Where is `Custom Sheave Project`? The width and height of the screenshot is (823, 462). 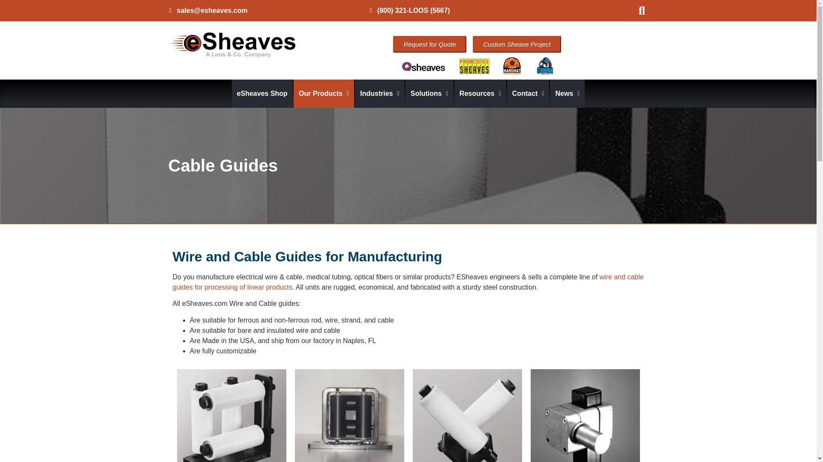 Custom Sheave Project is located at coordinates (517, 44).